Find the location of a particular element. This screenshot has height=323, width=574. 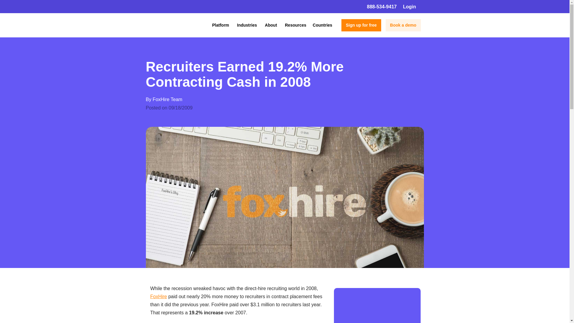

Sign up for free is located at coordinates (361, 25).